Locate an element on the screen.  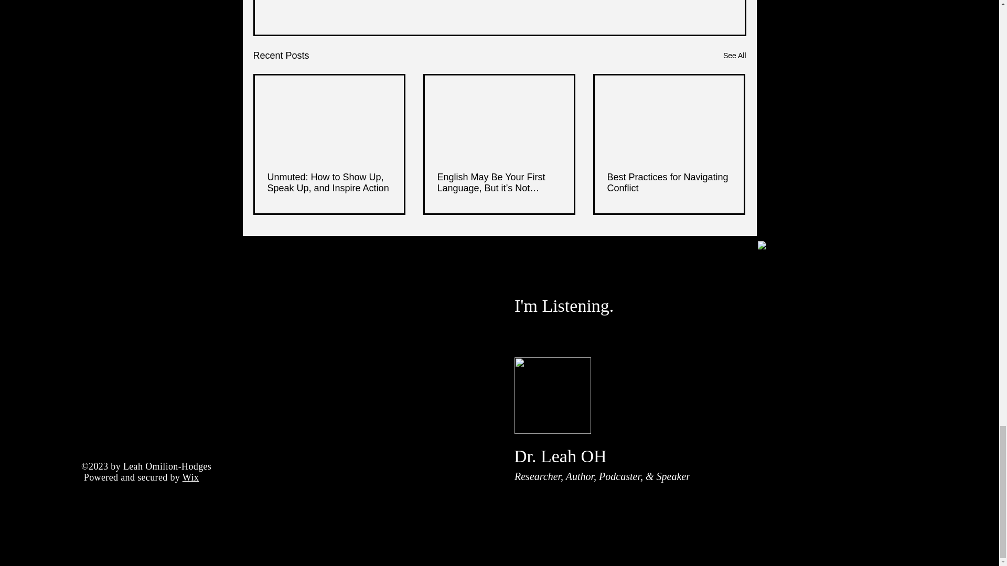
Researcher,  is located at coordinates (540, 476).